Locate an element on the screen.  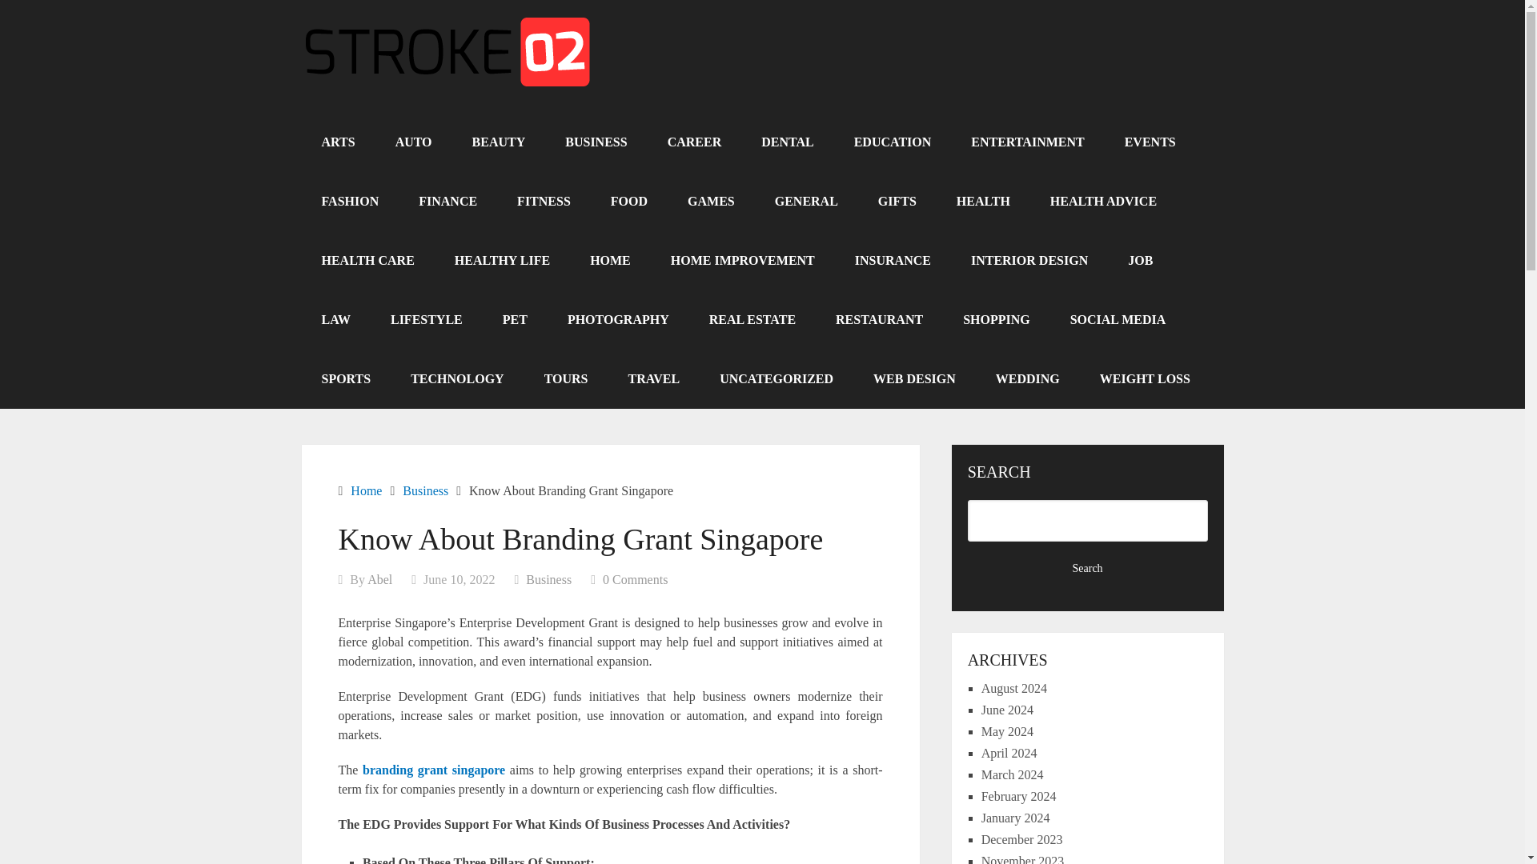
LAW is located at coordinates (335, 320).